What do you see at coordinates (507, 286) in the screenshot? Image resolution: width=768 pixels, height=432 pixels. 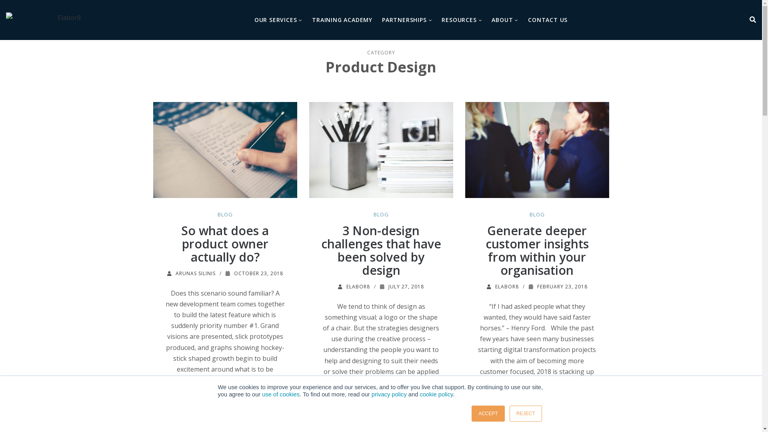 I see `ELABOR8` at bounding box center [507, 286].